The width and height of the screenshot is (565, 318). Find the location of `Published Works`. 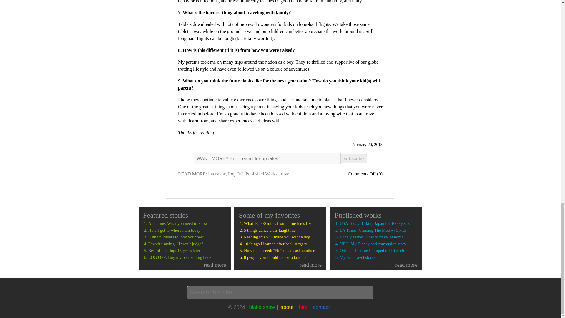

Published Works is located at coordinates (261, 174).